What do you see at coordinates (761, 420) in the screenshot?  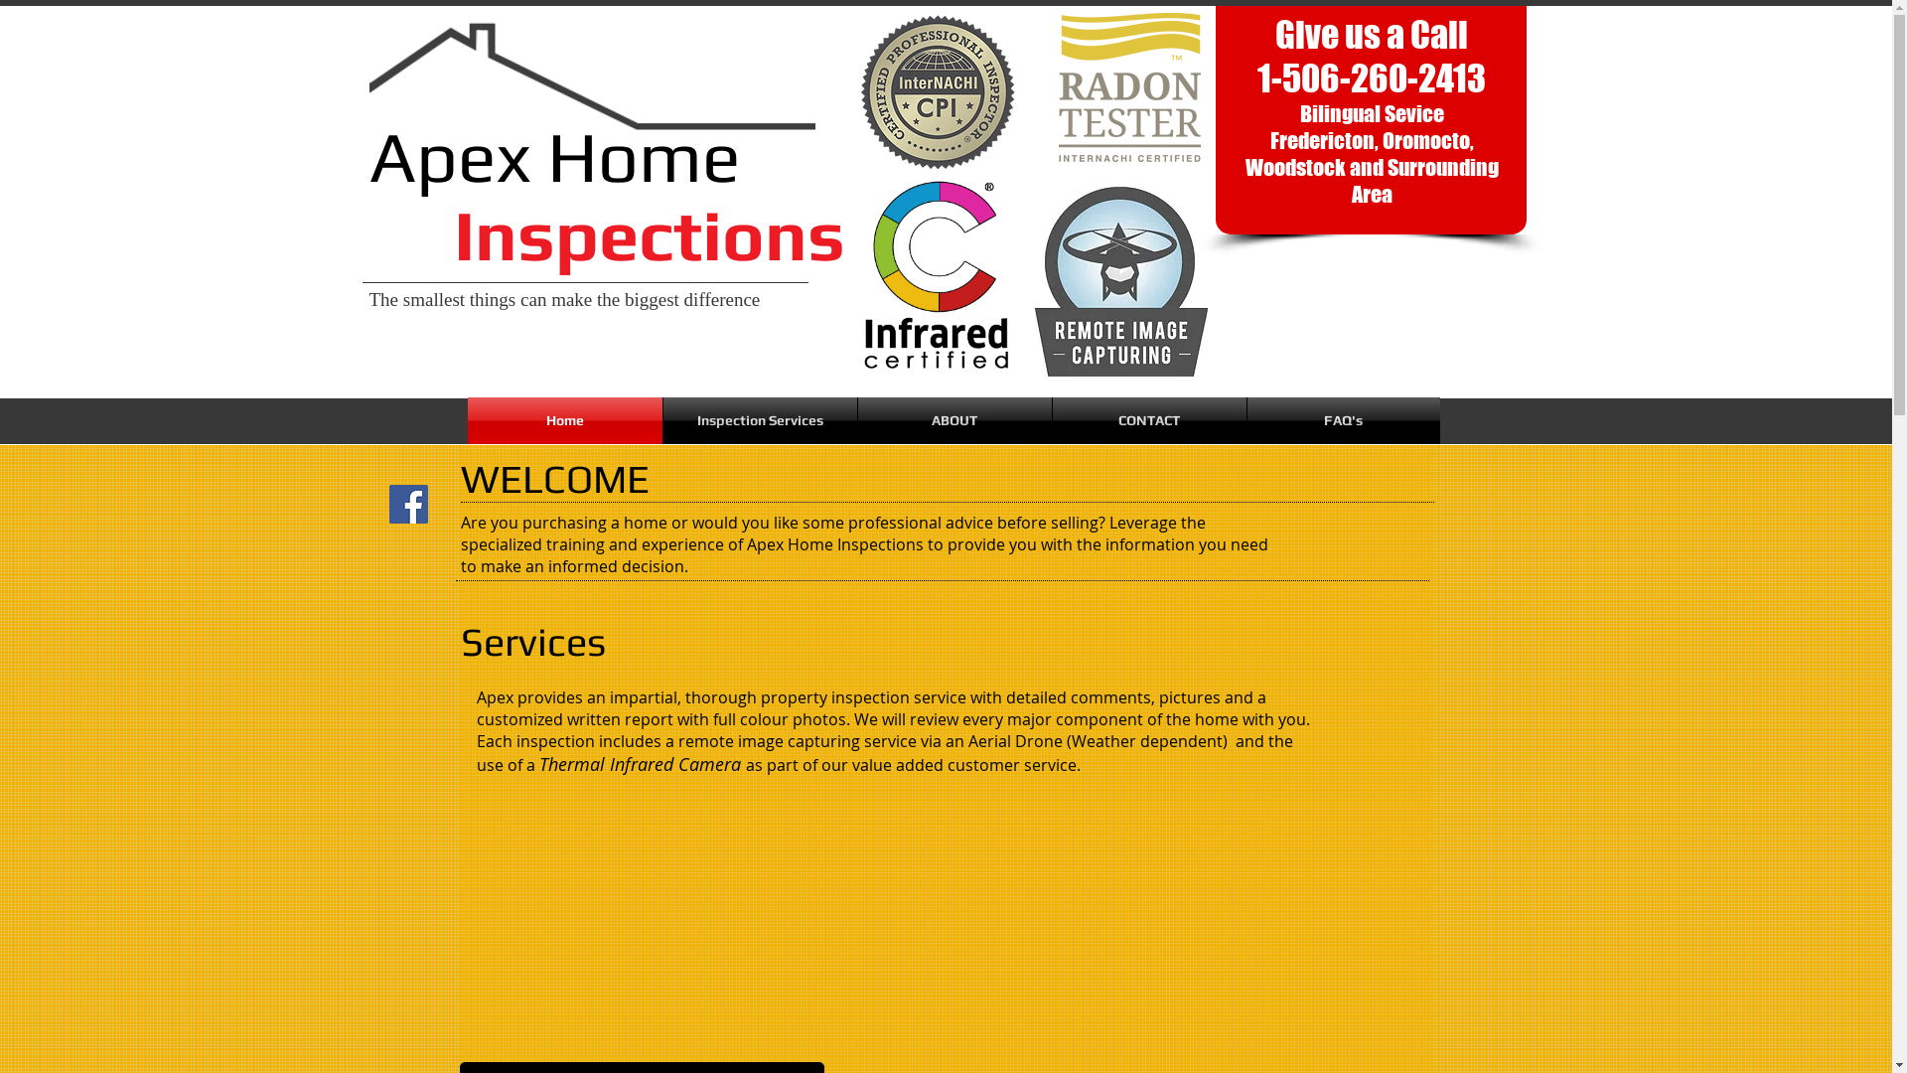 I see `Inspection Services` at bounding box center [761, 420].